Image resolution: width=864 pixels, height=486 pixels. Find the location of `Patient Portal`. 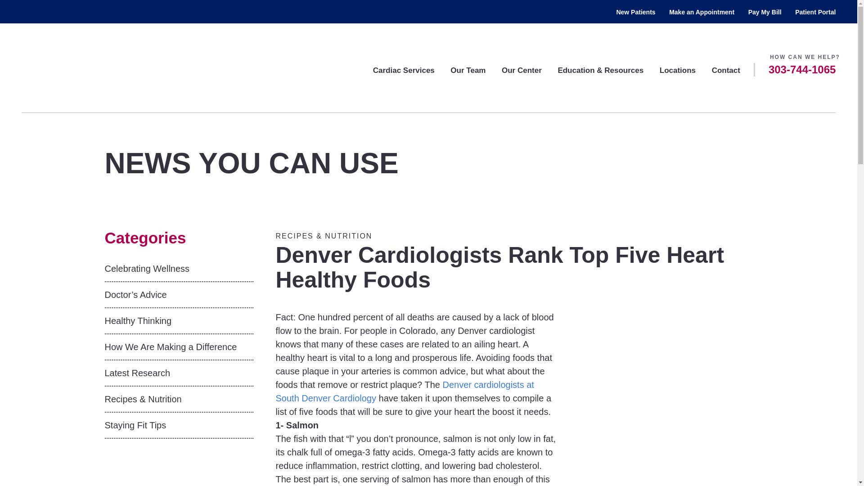

Patient Portal is located at coordinates (815, 12).